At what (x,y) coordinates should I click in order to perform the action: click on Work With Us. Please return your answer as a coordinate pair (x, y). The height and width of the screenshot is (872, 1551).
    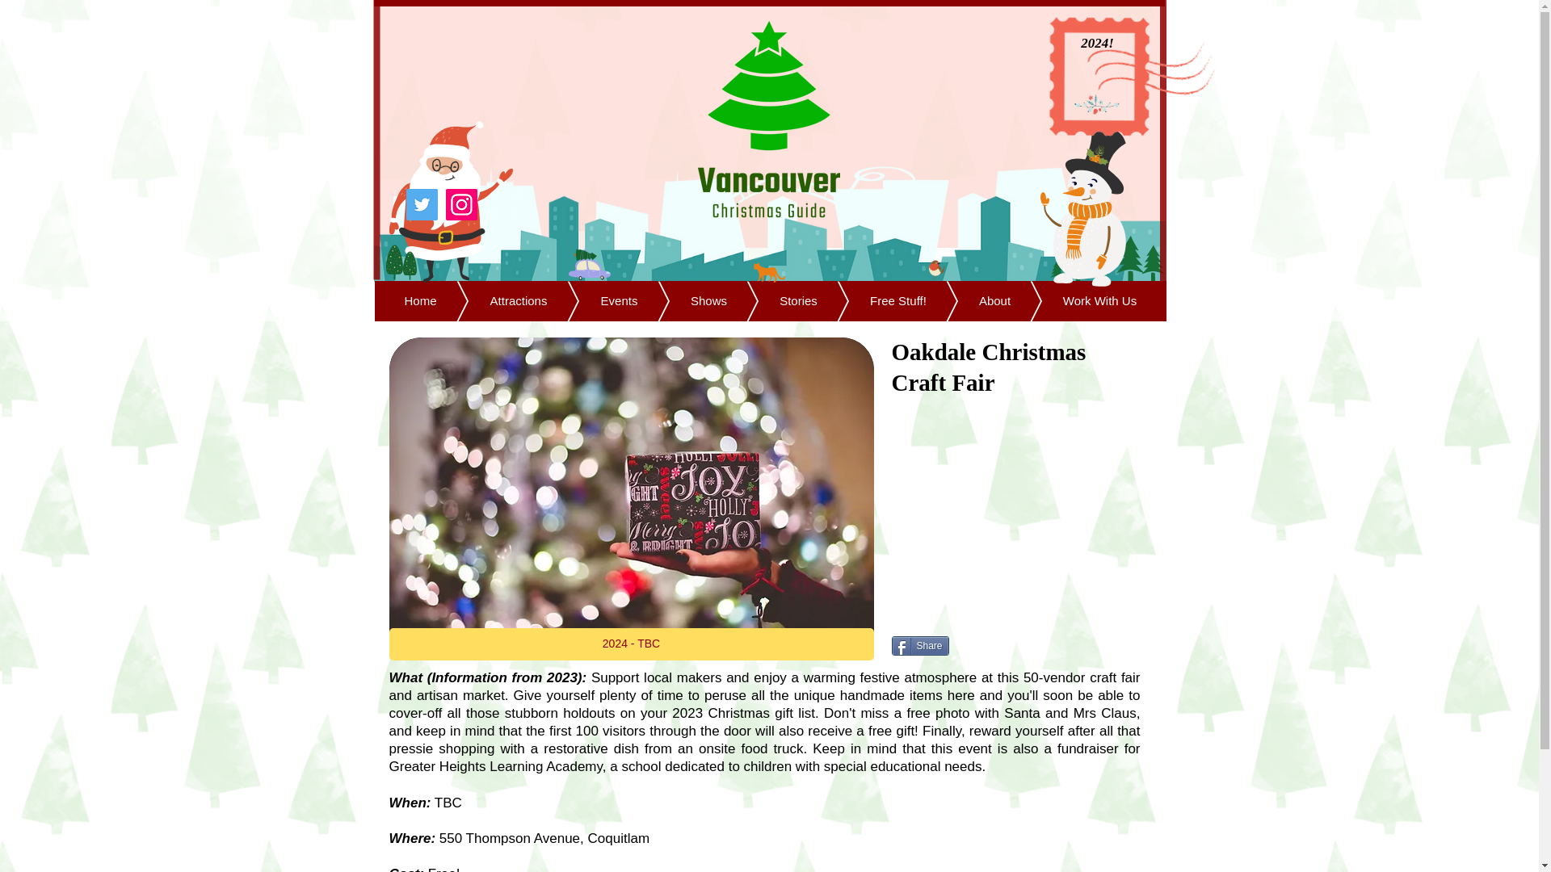
    Looking at the image, I should click on (1075, 300).